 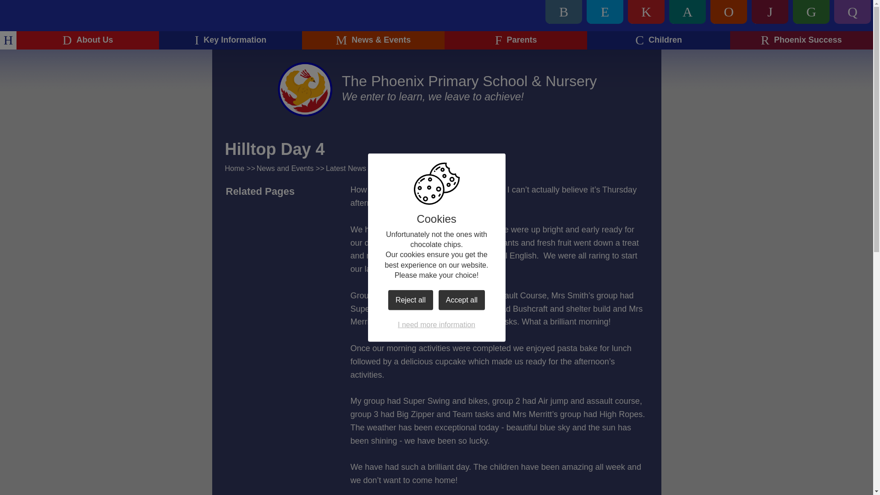 I want to click on Home, so click(x=8, y=40).